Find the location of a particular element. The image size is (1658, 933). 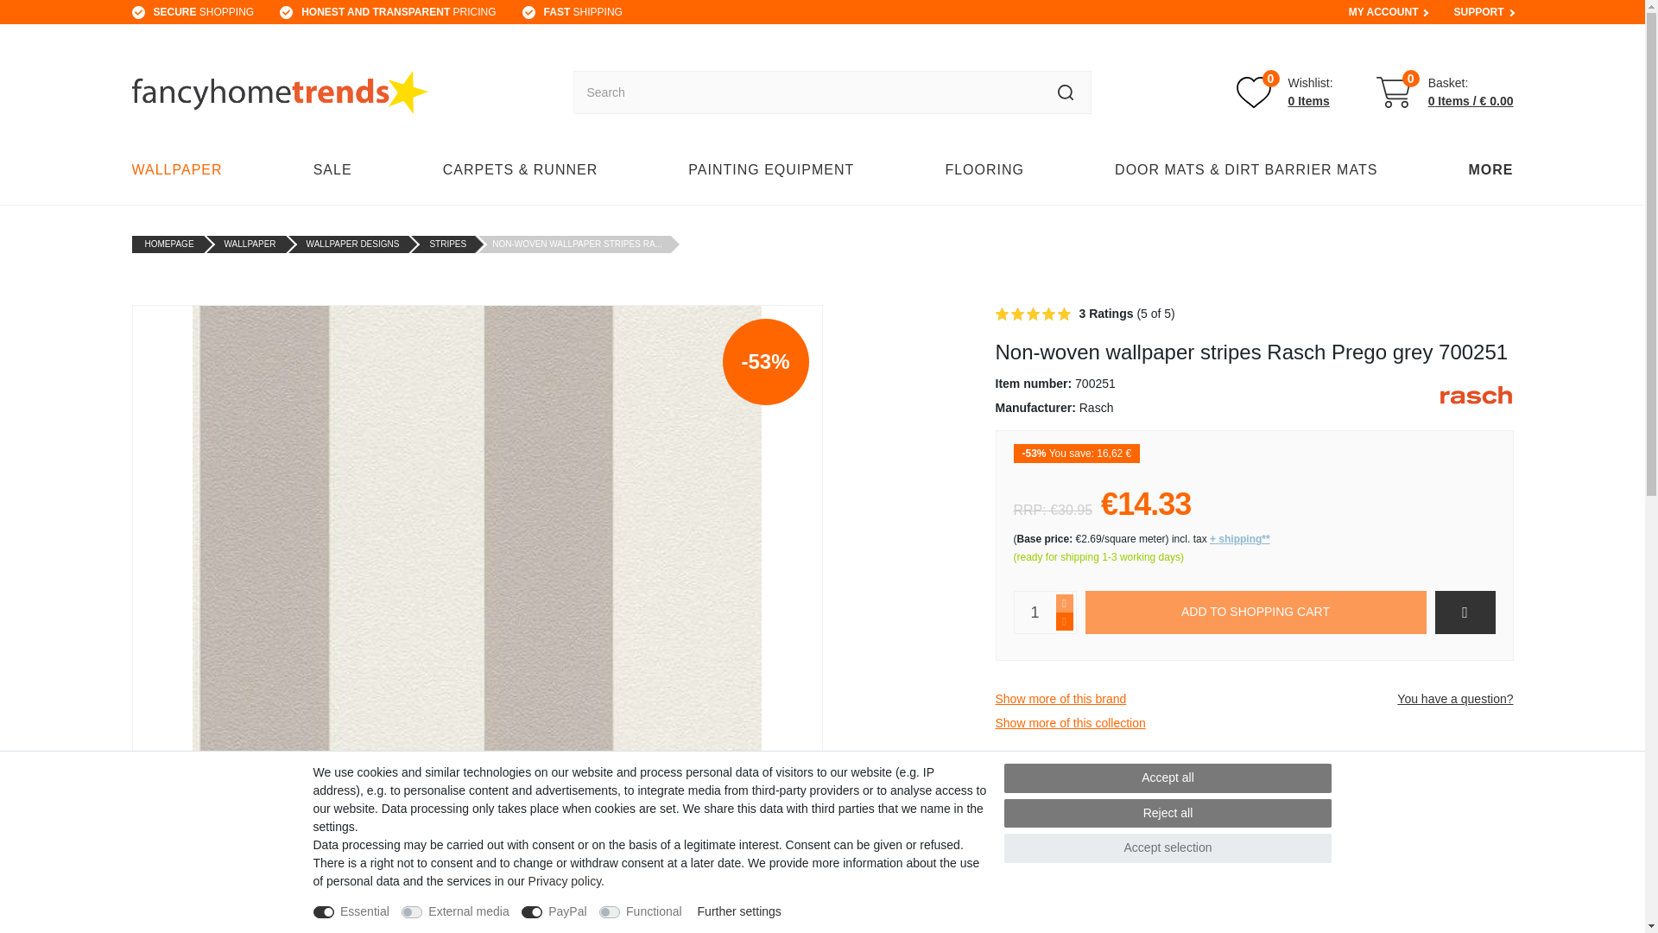

WALLPAPER is located at coordinates (181, 169).